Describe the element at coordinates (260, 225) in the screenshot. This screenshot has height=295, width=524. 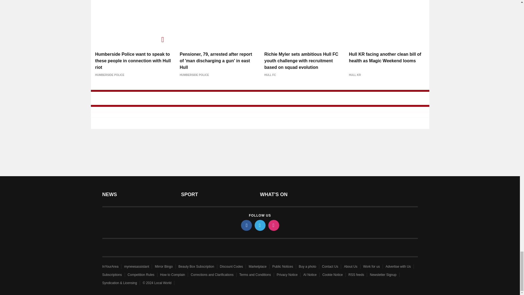
I see `twitter` at that location.